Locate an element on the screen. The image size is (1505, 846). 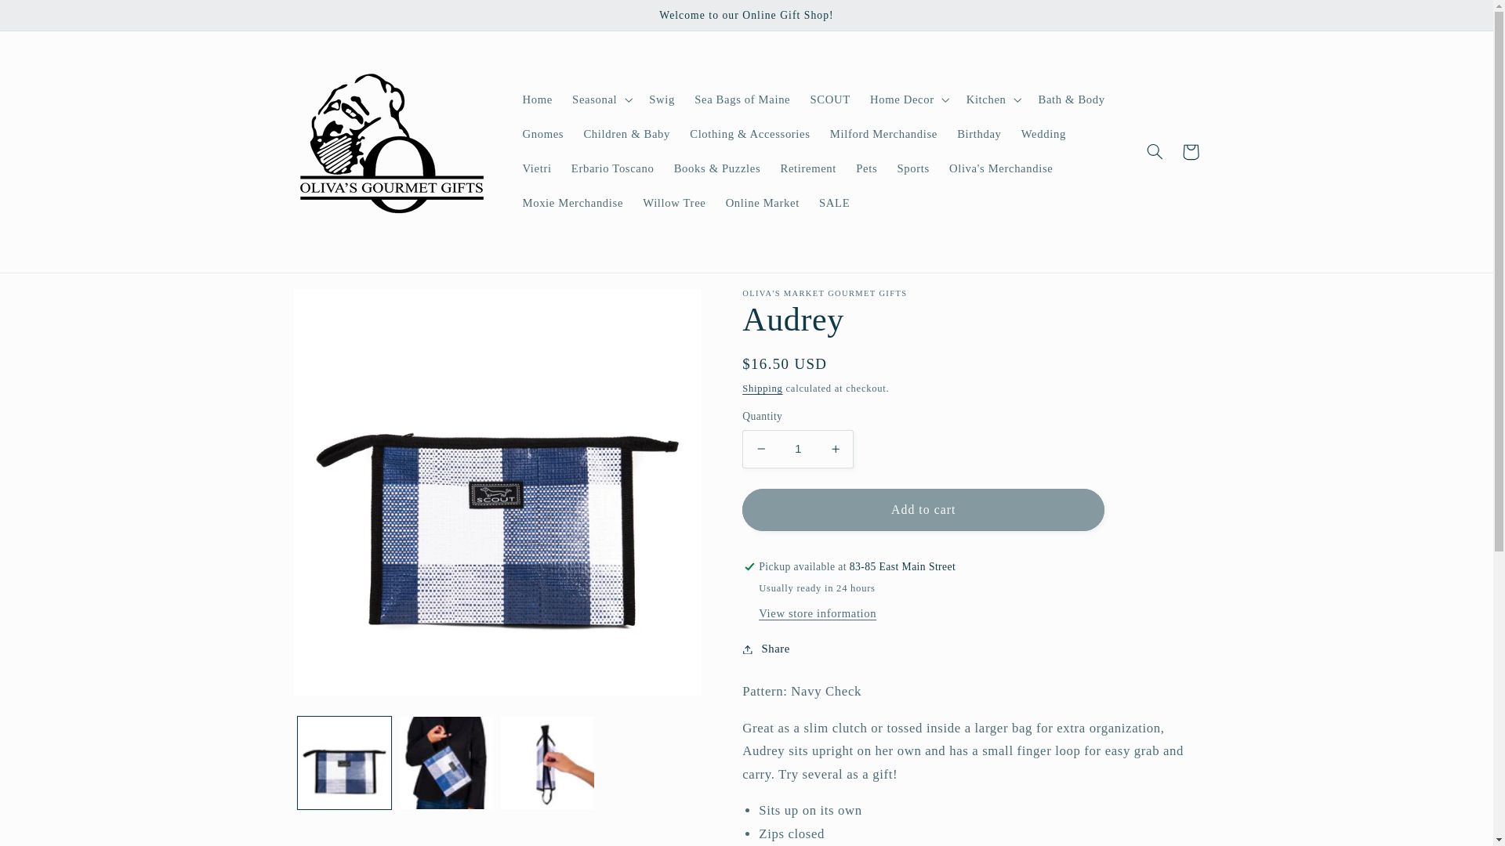
Skip to content is located at coordinates (51, 20).